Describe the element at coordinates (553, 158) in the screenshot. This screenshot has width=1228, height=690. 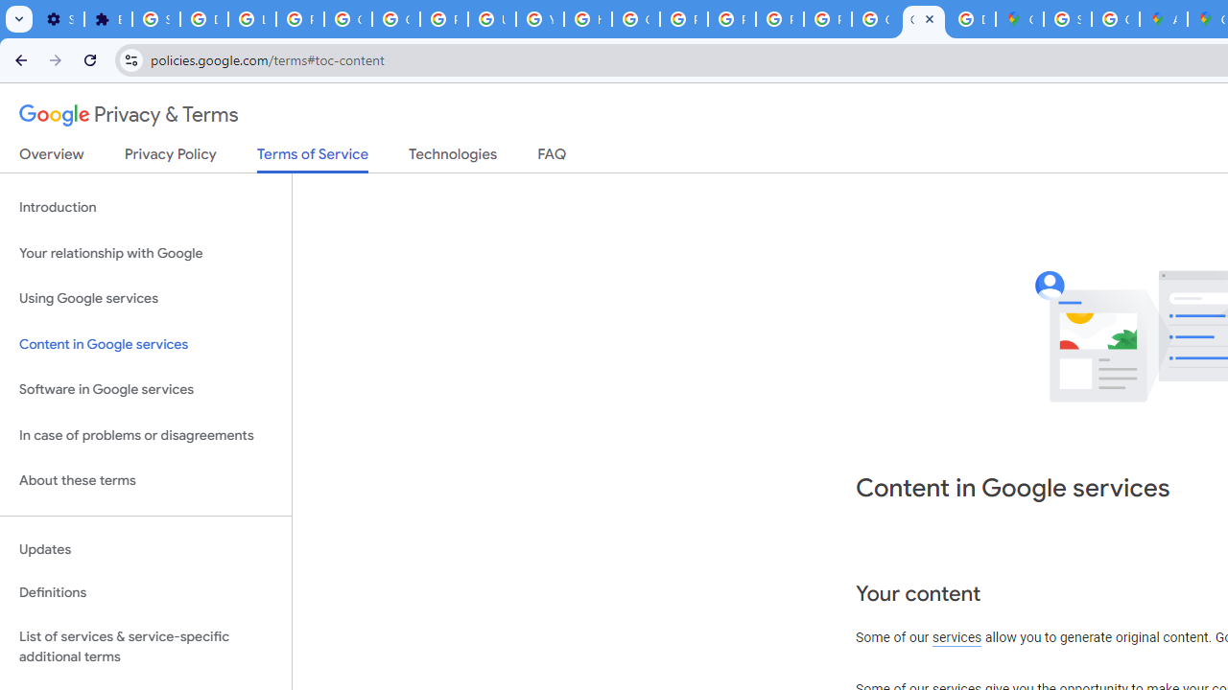
I see `FAQ` at that location.